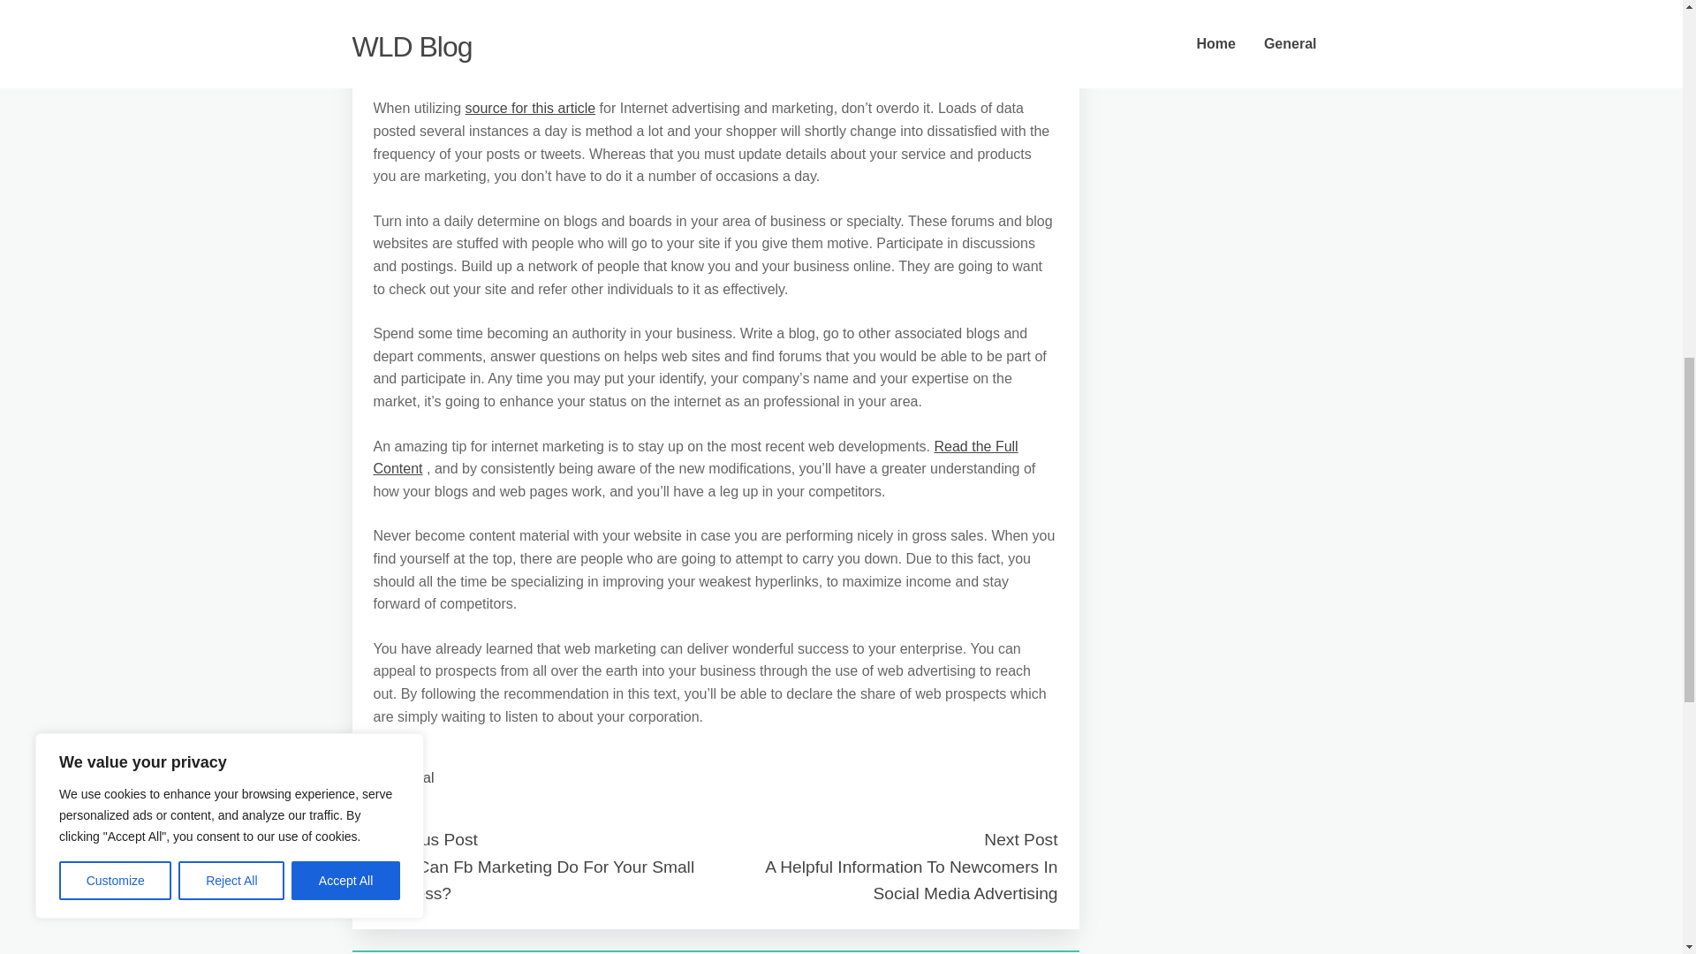 The height and width of the screenshot is (954, 1696). Describe the element at coordinates (1019, 839) in the screenshot. I see `Next Post` at that location.